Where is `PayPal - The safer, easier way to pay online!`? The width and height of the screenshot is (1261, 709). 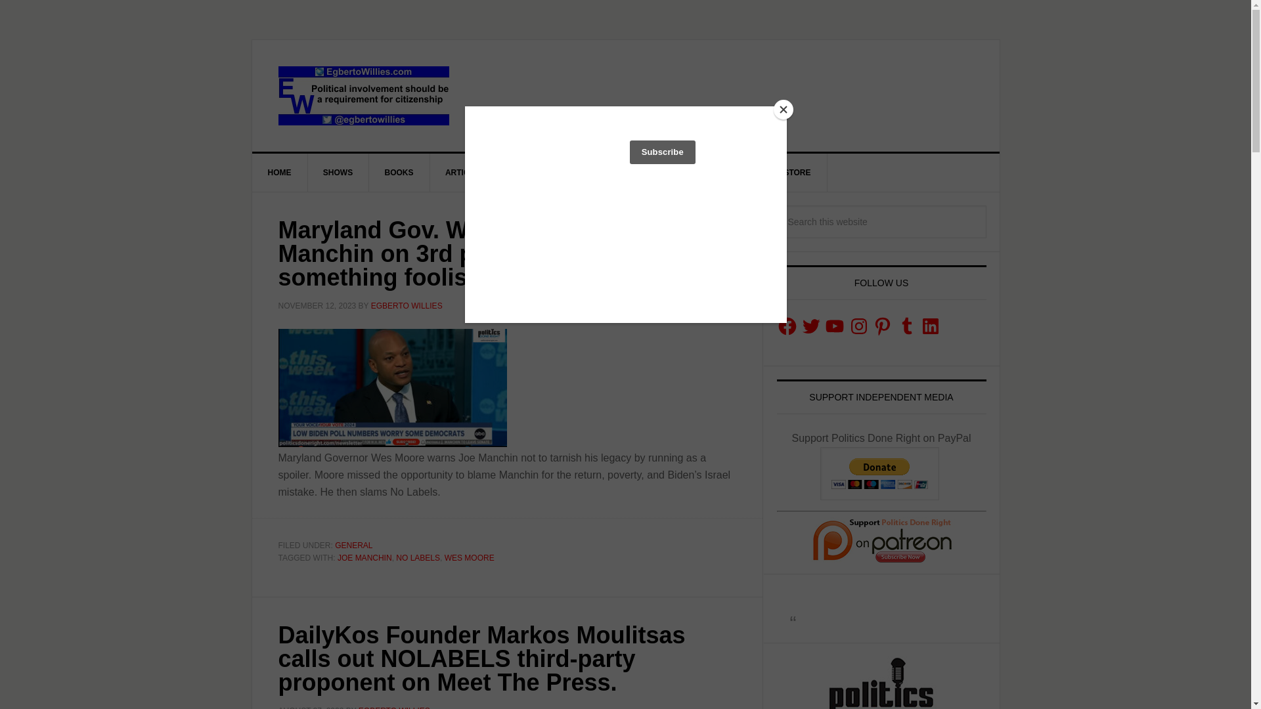
PayPal - The safer, easier way to pay online! is located at coordinates (880, 474).